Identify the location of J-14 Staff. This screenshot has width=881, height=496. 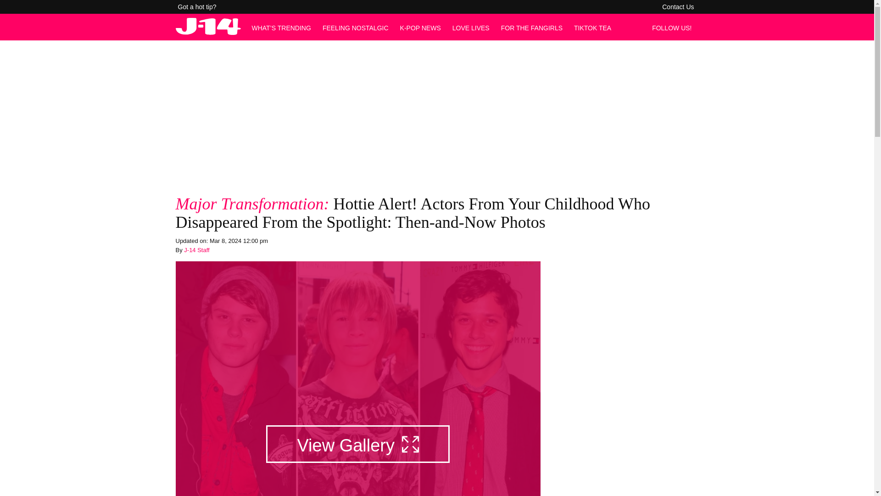
(196, 250).